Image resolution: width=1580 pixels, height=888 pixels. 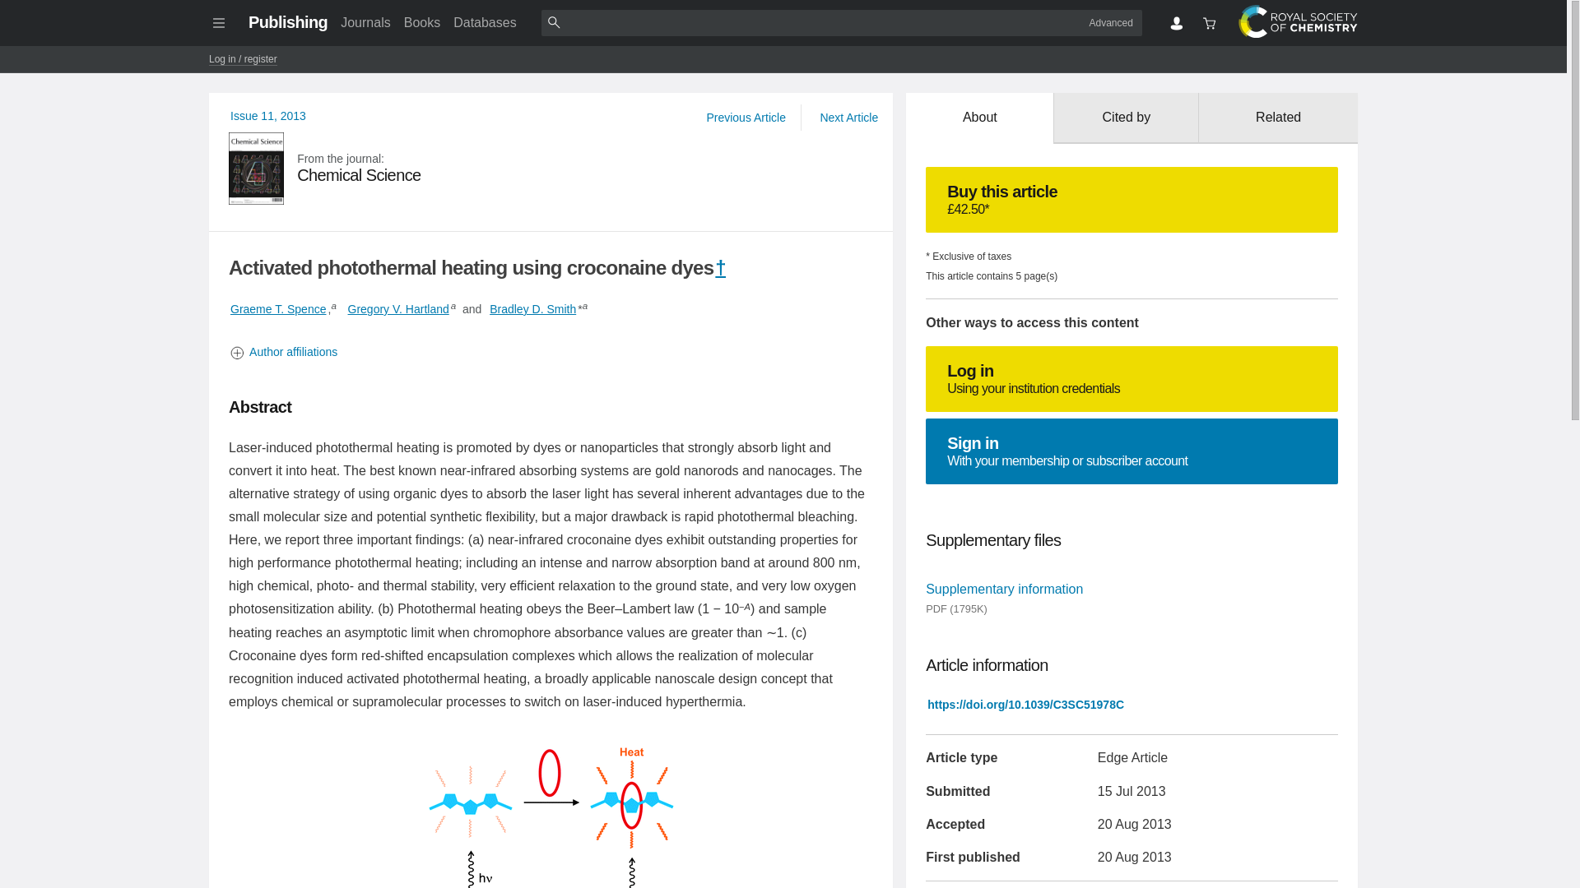 I want to click on Gregory V. Hartland, so click(x=398, y=309).